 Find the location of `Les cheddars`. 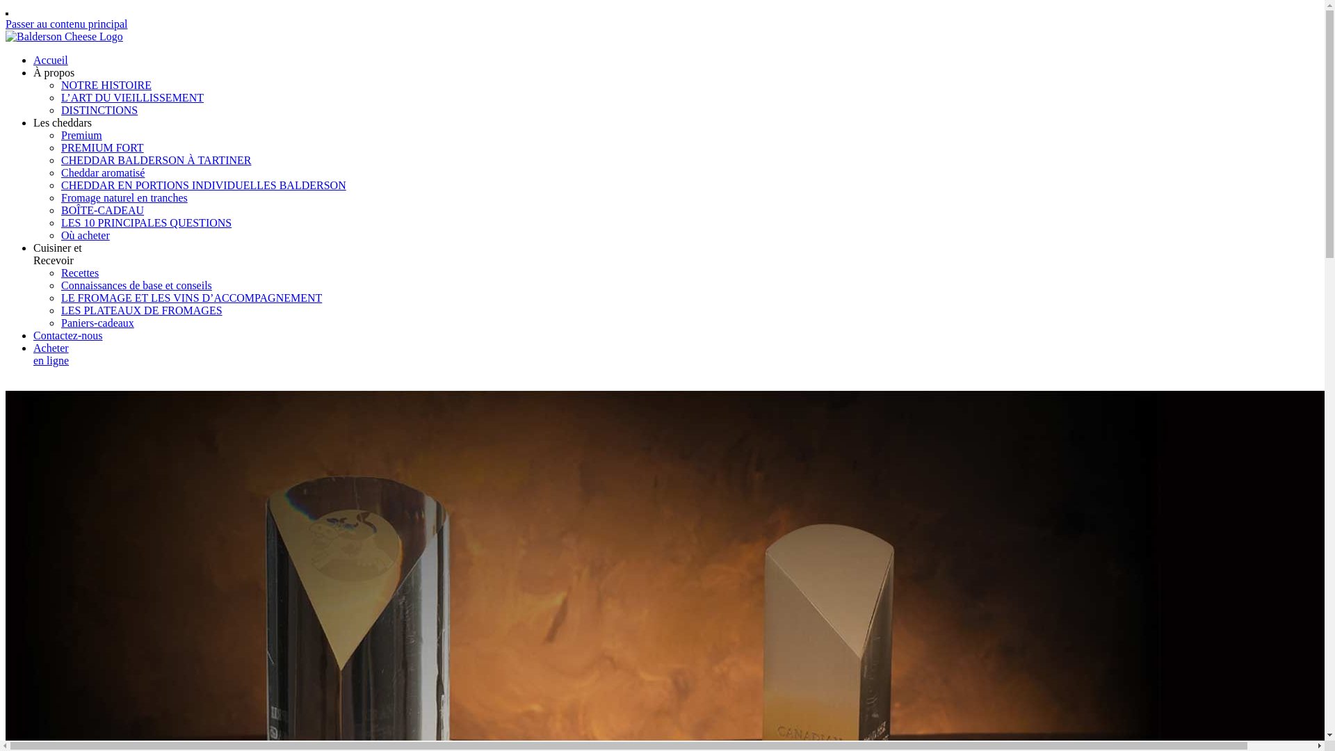

Les cheddars is located at coordinates (63, 122).